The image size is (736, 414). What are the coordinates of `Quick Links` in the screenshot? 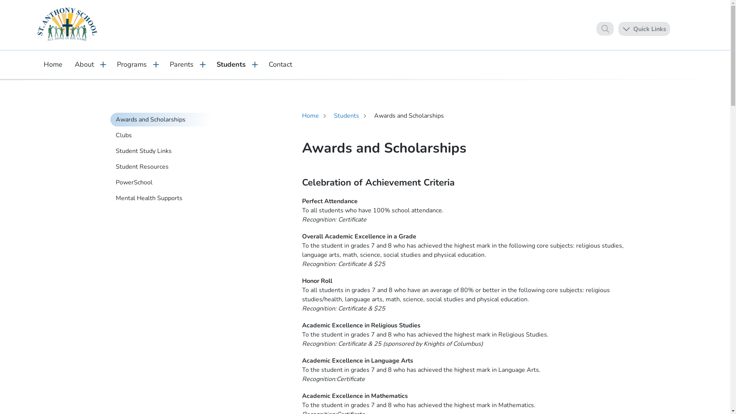 It's located at (644, 28).